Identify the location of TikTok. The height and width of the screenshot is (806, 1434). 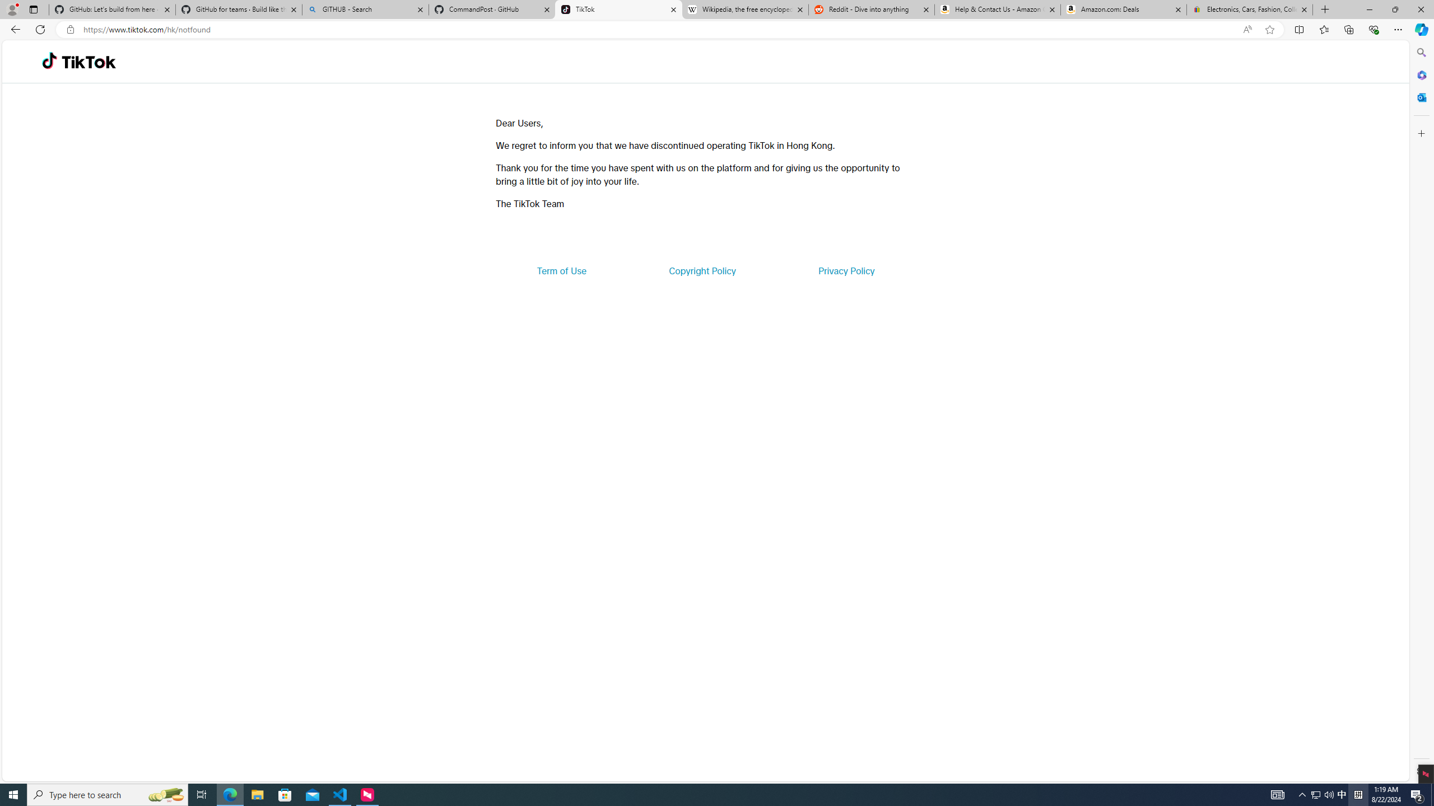
(89, 62).